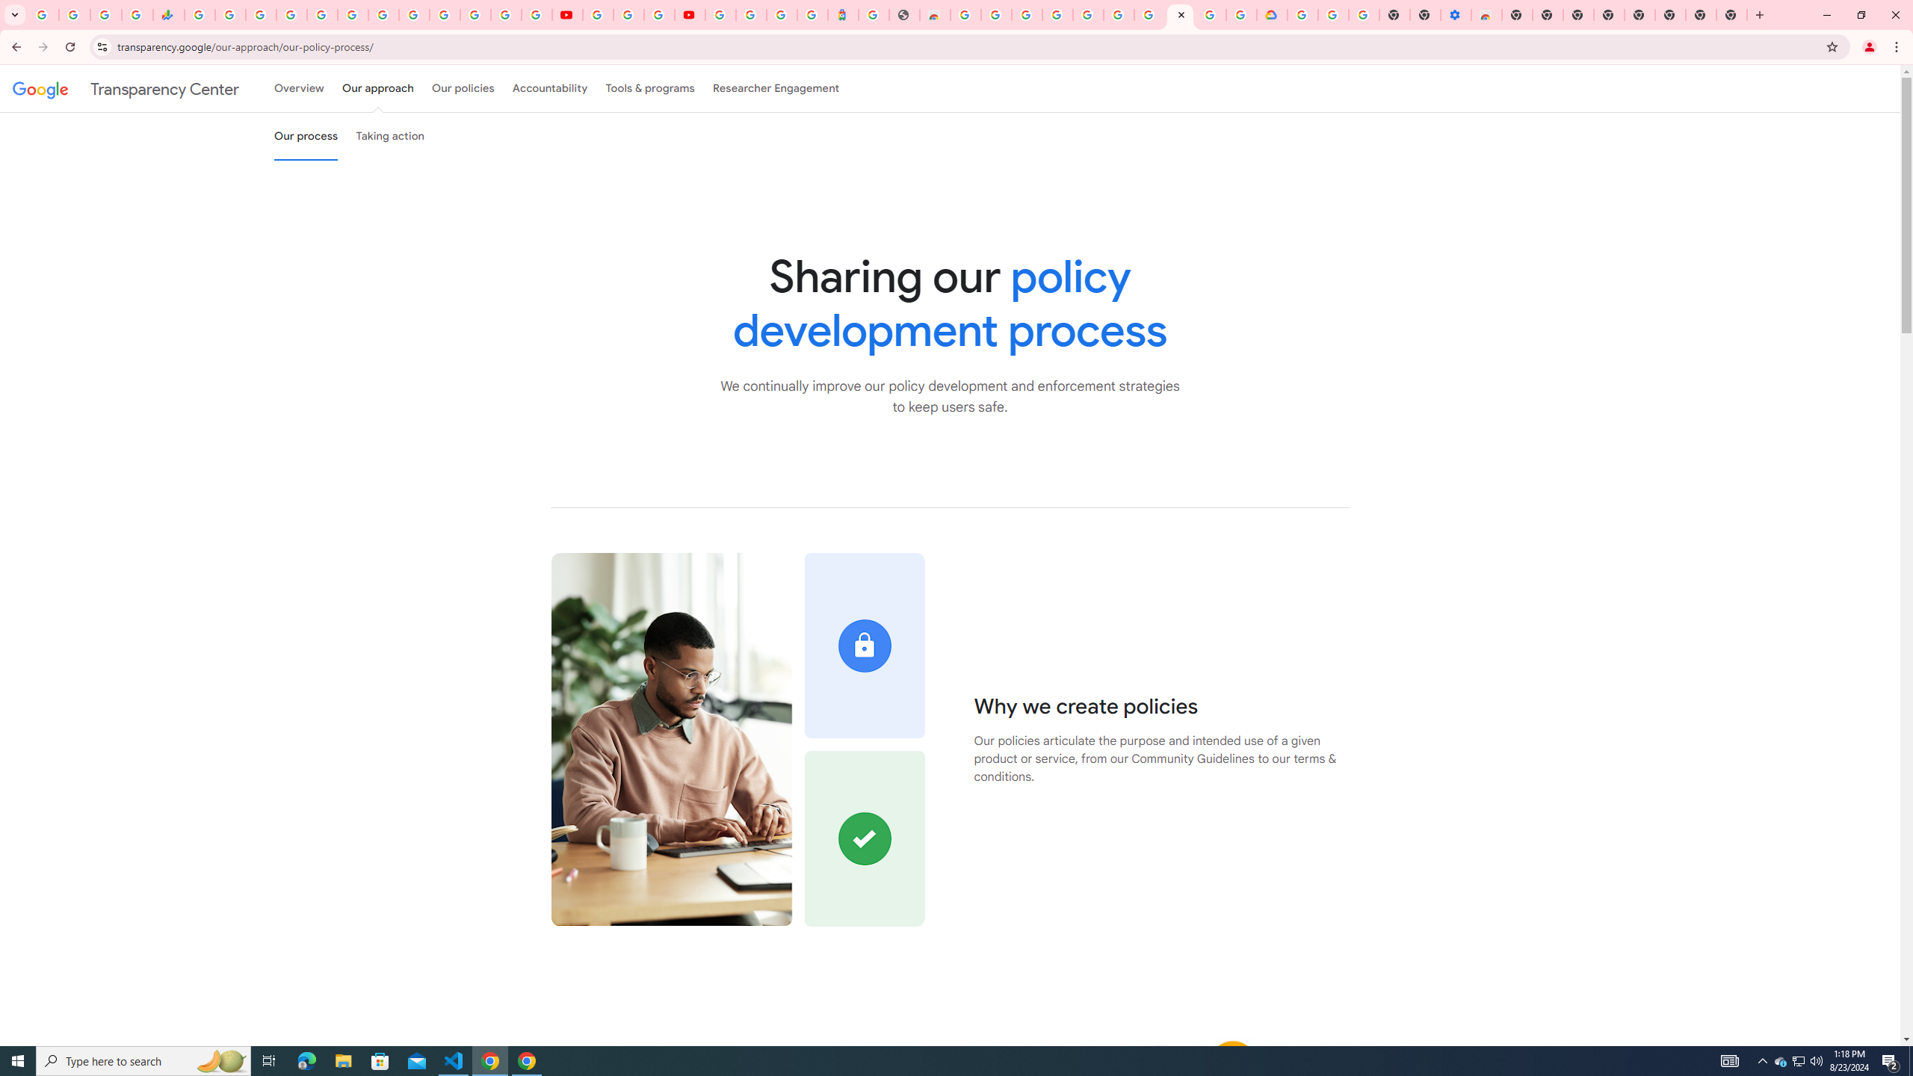  I want to click on Browse the Google Chrome Community - Google Chrome Community, so click(1242, 15).